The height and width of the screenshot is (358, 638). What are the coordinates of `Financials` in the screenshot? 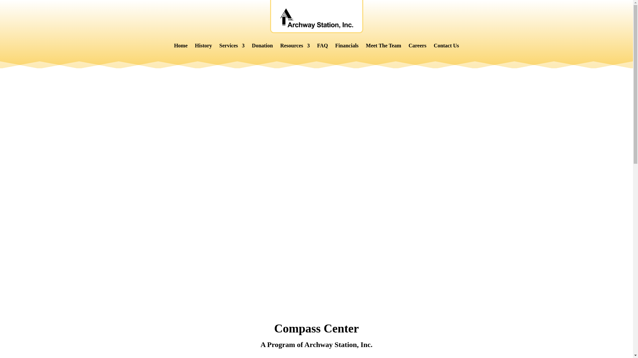 It's located at (347, 46).